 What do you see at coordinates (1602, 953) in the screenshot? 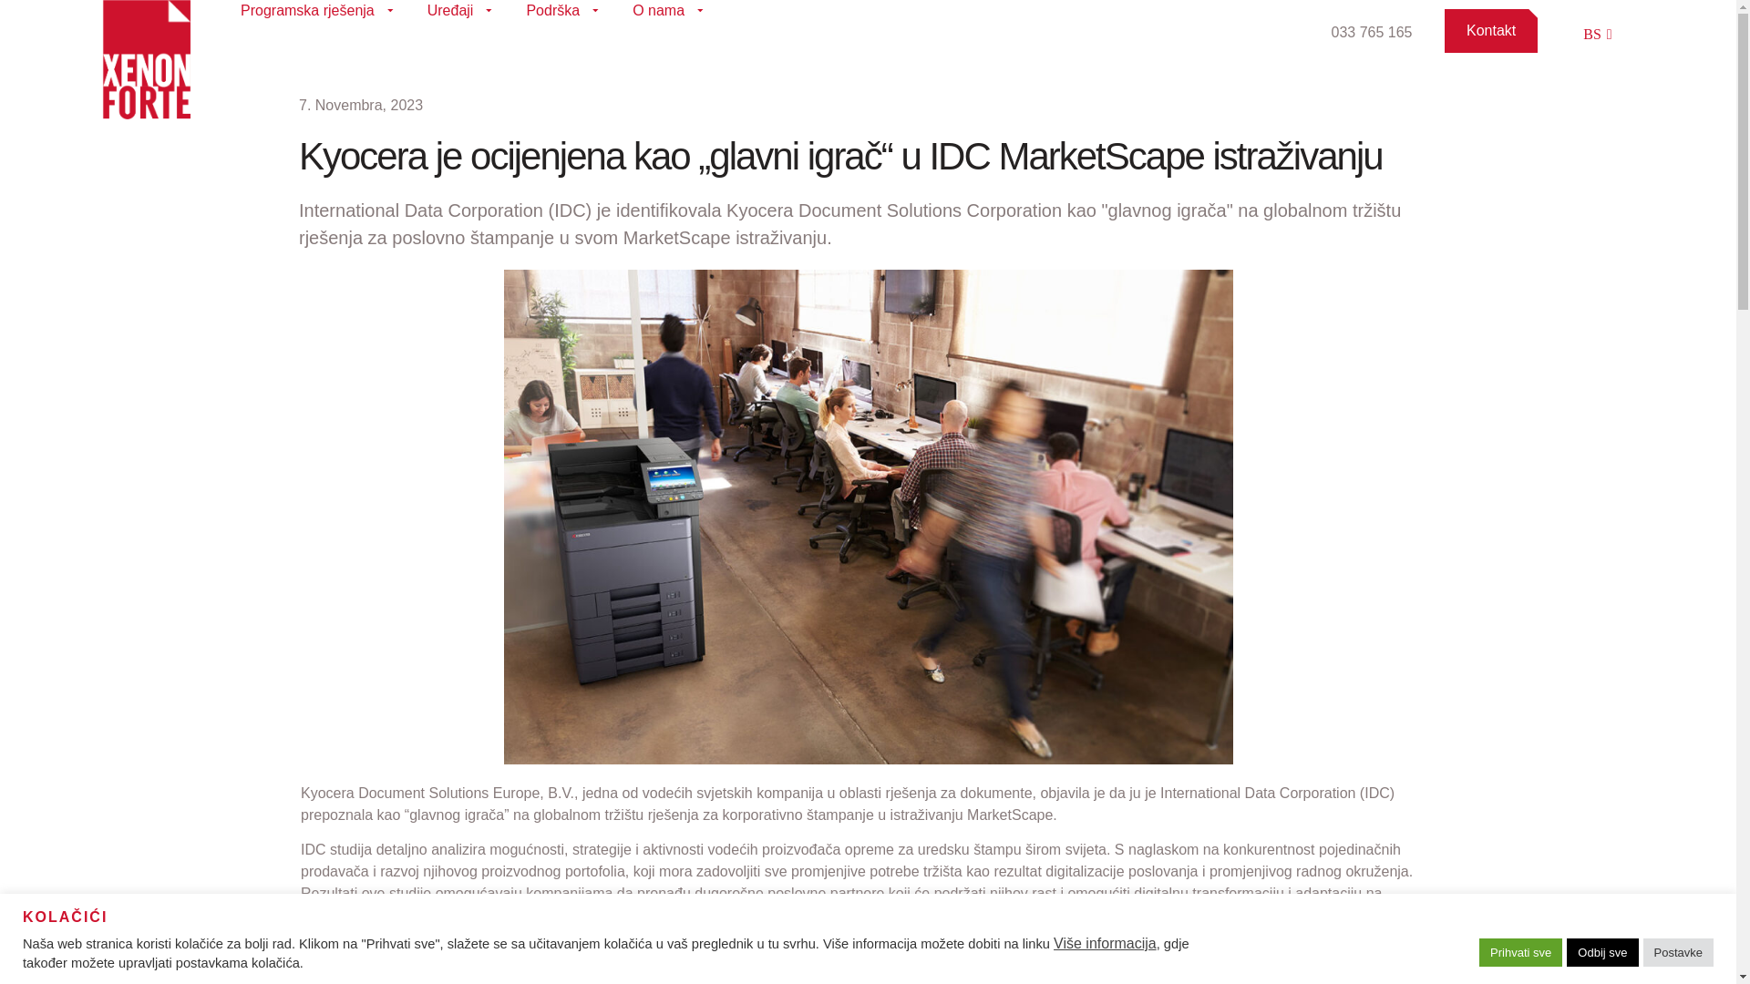
I see `Odbij sve` at bounding box center [1602, 953].